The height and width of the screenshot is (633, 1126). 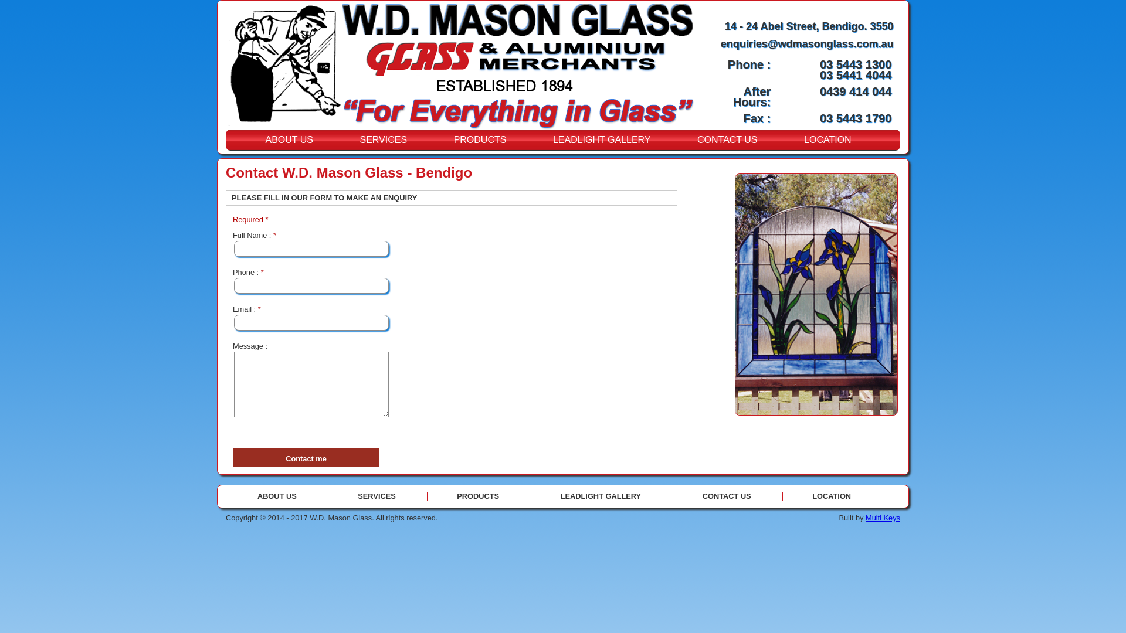 What do you see at coordinates (477, 496) in the screenshot?
I see `PRODUCTS` at bounding box center [477, 496].